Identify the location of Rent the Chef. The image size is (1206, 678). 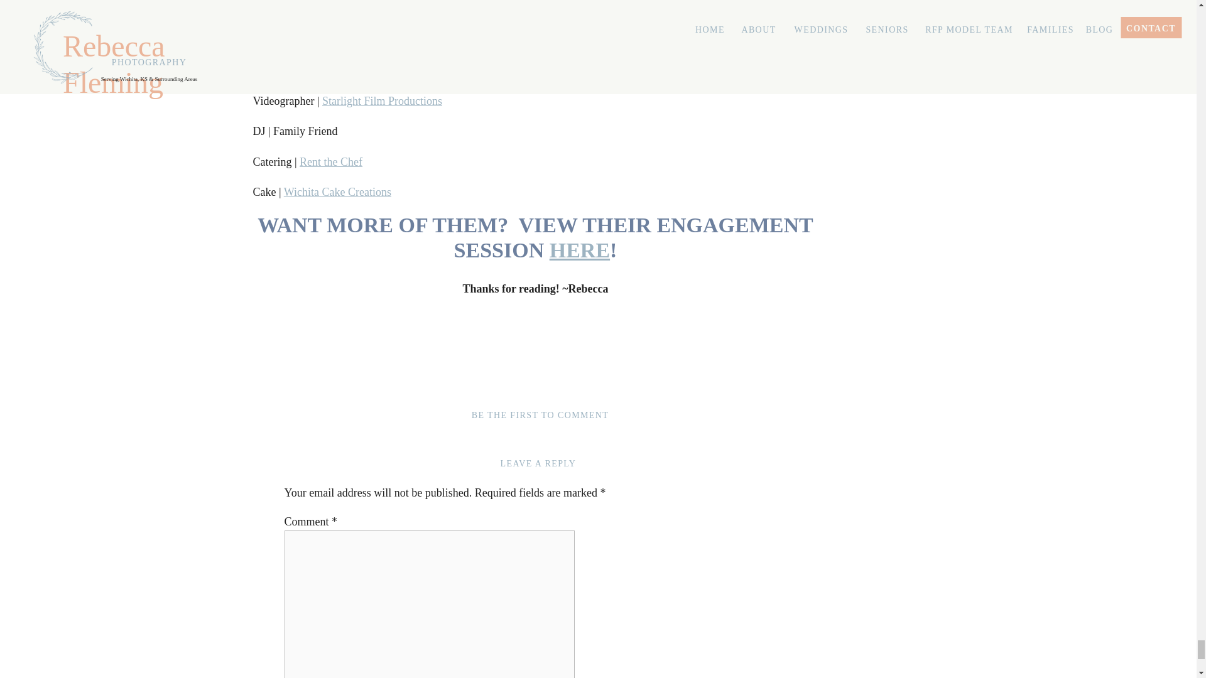
(330, 162).